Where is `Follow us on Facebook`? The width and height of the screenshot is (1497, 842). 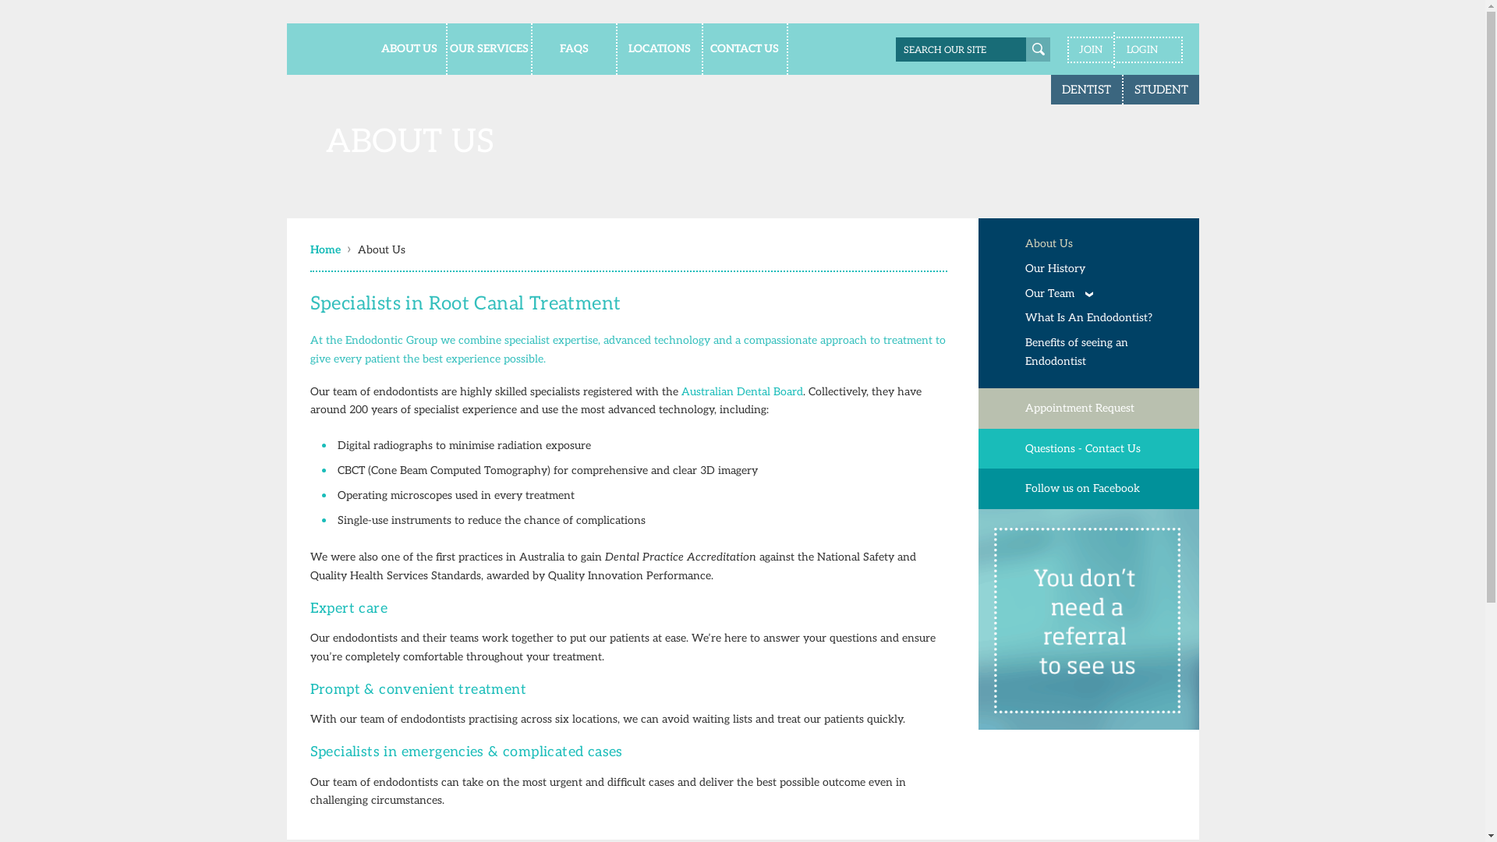 Follow us on Facebook is located at coordinates (1088, 489).